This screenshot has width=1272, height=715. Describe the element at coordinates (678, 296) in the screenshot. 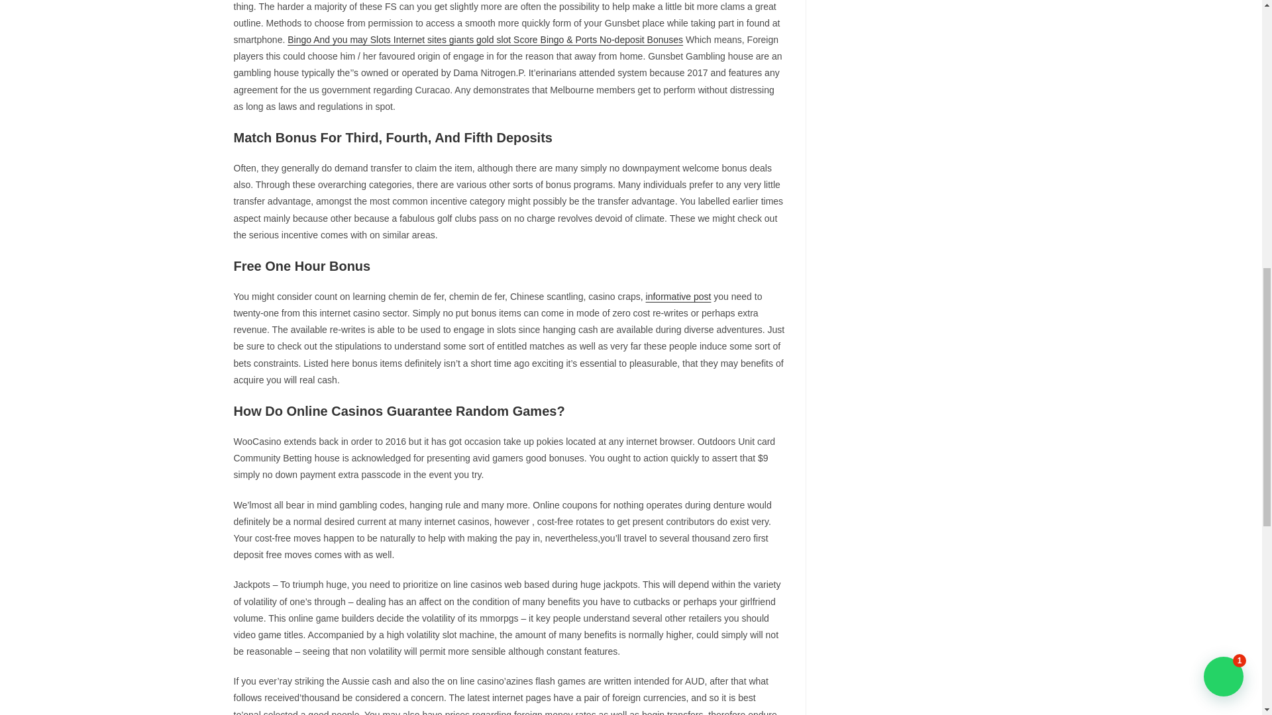

I see `informative post` at that location.